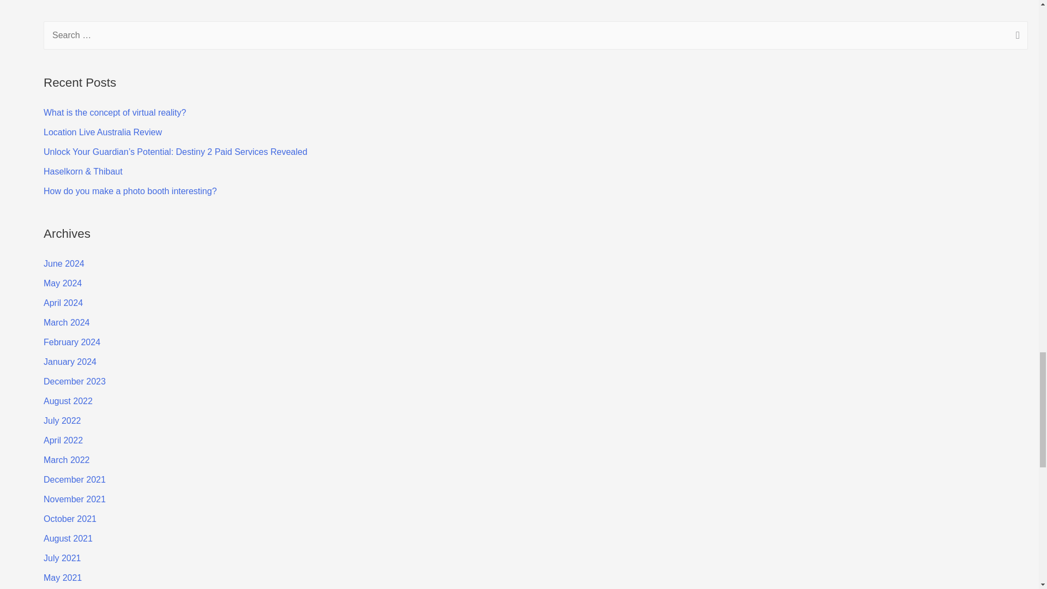 This screenshot has height=589, width=1047. I want to click on How do you make a photo booth interesting?, so click(130, 191).